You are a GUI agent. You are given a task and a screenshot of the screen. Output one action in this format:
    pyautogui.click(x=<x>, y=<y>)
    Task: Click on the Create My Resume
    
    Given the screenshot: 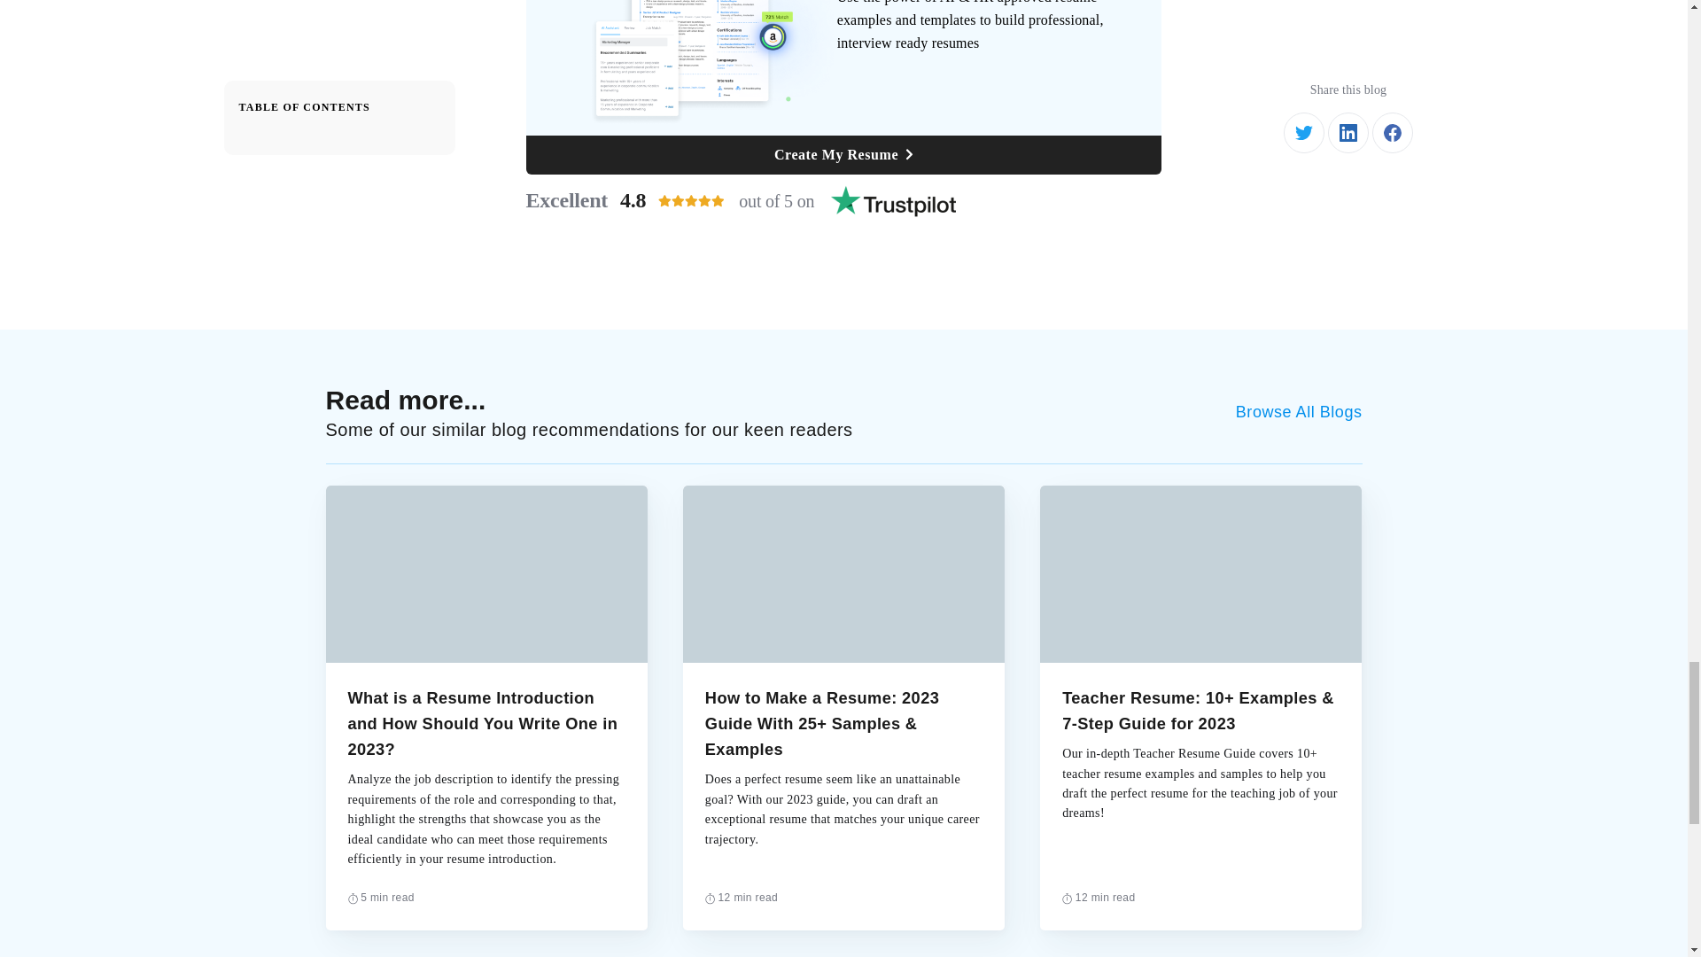 What is the action you would take?
    pyautogui.click(x=843, y=201)
    